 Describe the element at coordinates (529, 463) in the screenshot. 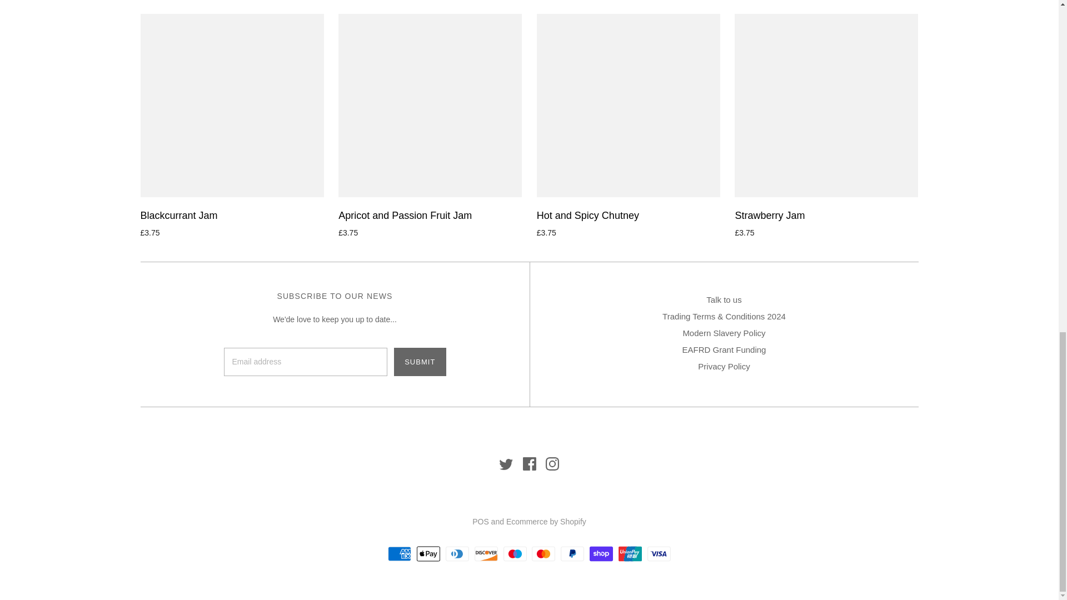

I see `Facebook Icon` at that location.